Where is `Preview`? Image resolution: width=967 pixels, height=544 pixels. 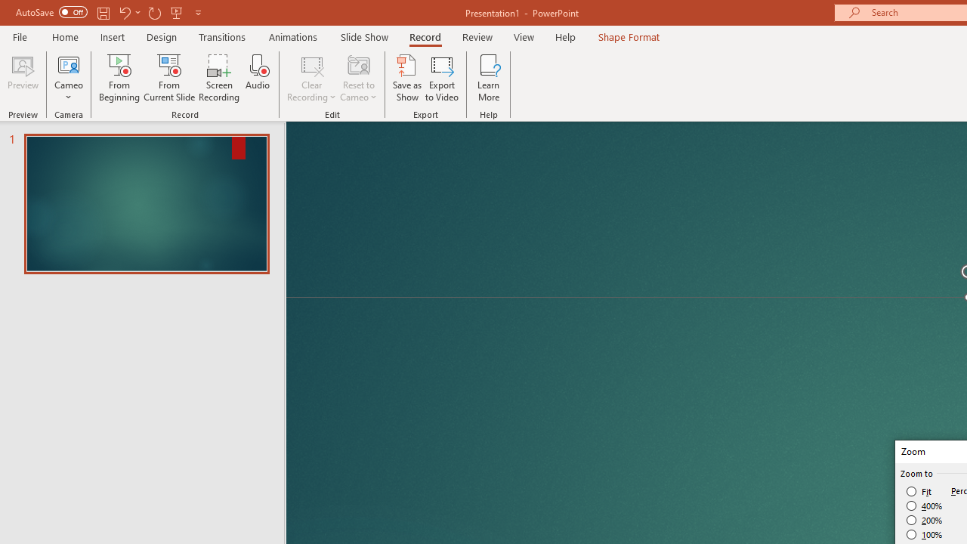
Preview is located at coordinates (23, 77).